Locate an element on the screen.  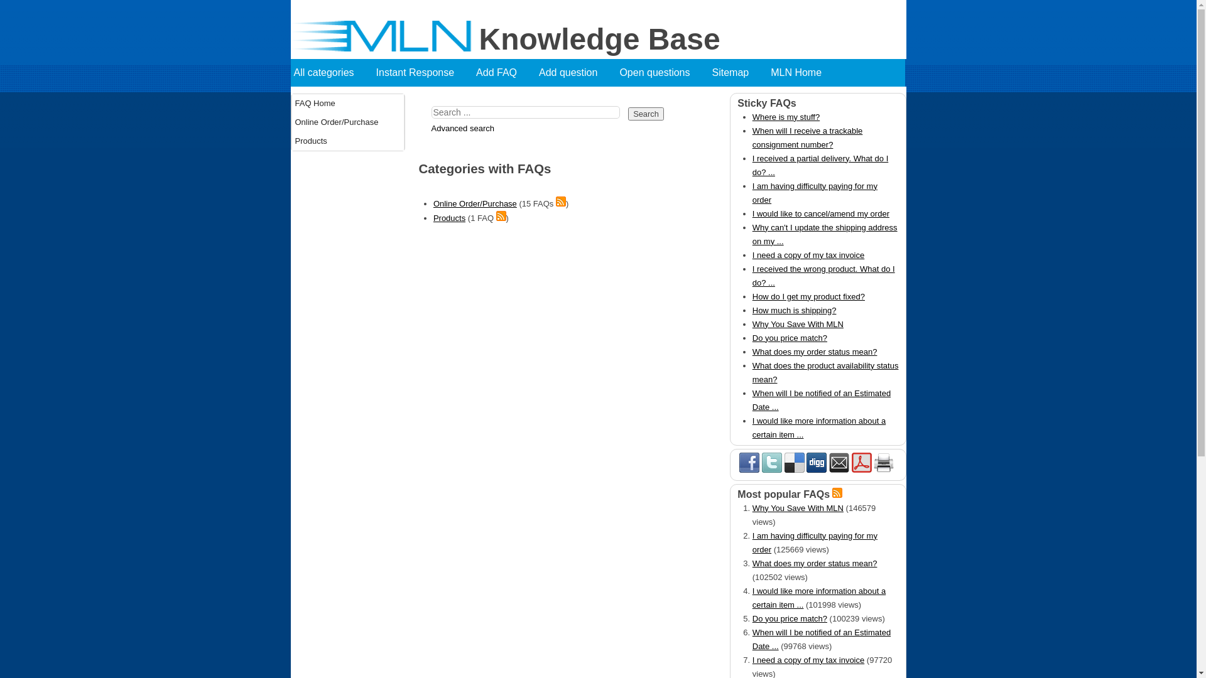
Open questions is located at coordinates (653, 73).